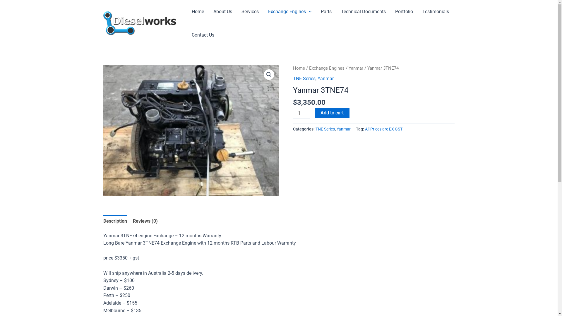 The image size is (562, 316). What do you see at coordinates (325, 129) in the screenshot?
I see `TNE Series` at bounding box center [325, 129].